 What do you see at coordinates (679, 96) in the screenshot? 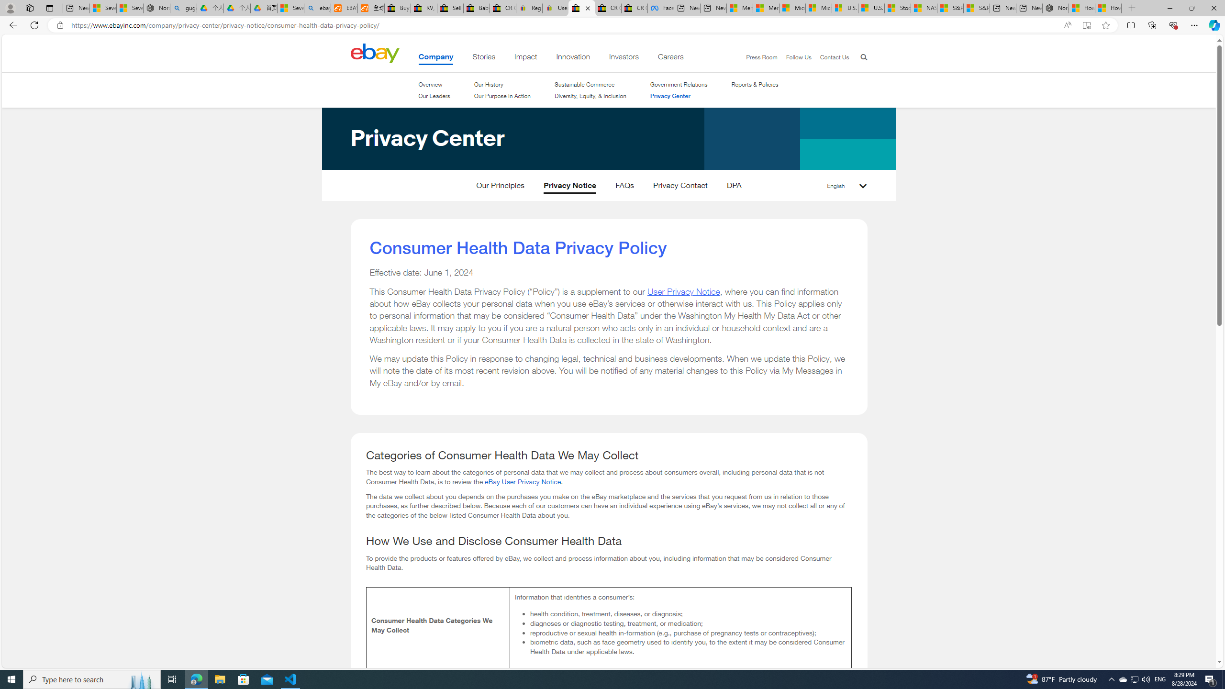
I see `Privacy Center` at bounding box center [679, 96].